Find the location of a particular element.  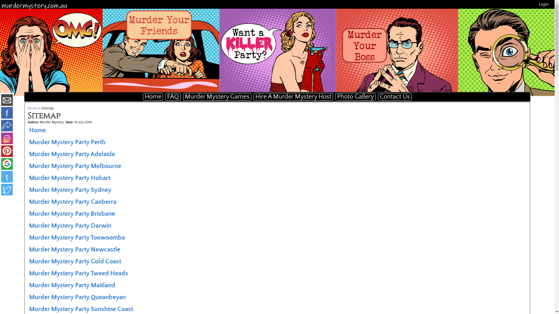

Murder Mystery Party Hobart is located at coordinates (70, 178).